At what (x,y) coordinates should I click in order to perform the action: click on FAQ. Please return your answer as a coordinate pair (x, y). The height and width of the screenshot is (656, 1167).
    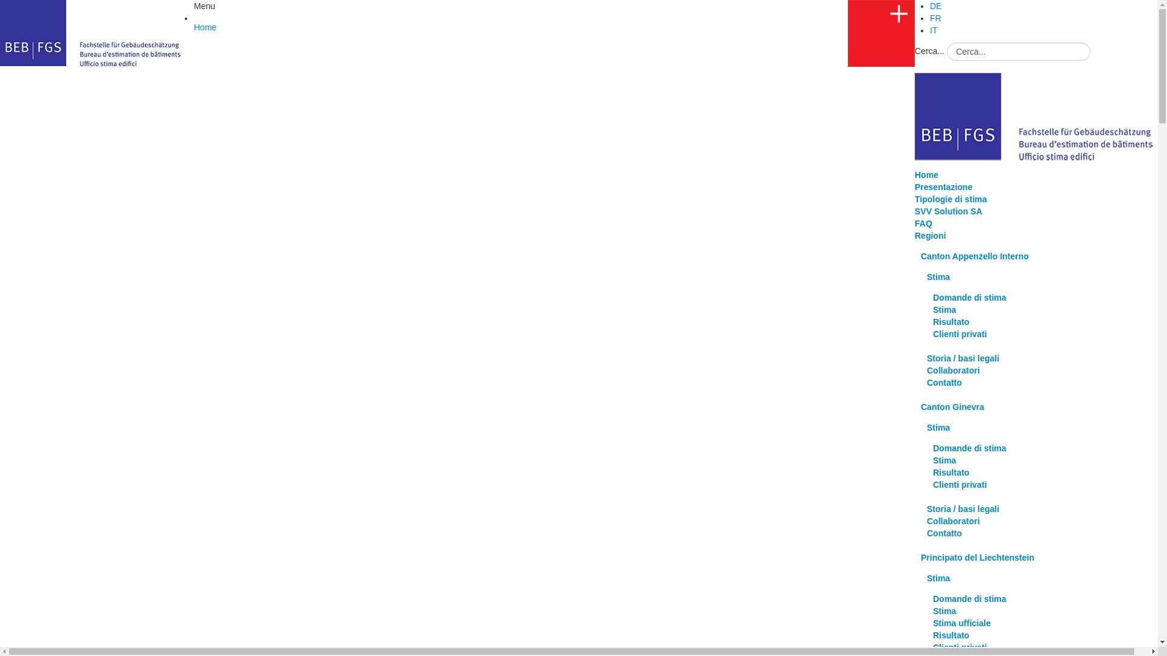
    Looking at the image, I should click on (924, 224).